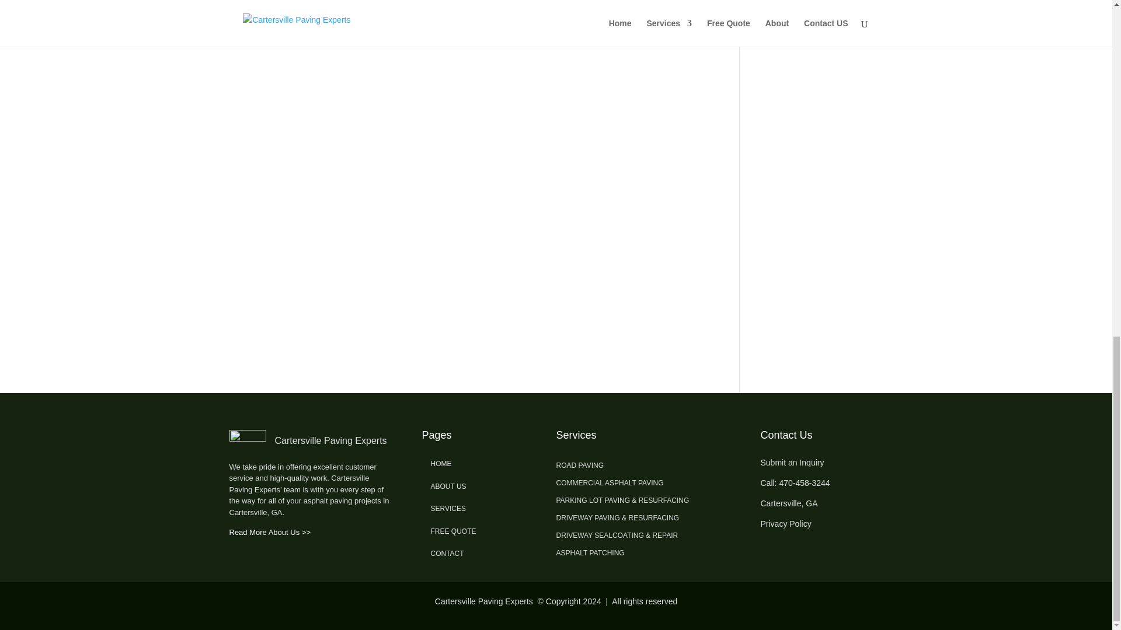 Image resolution: width=1121 pixels, height=630 pixels. What do you see at coordinates (792, 463) in the screenshot?
I see `Submit an Inquiry` at bounding box center [792, 463].